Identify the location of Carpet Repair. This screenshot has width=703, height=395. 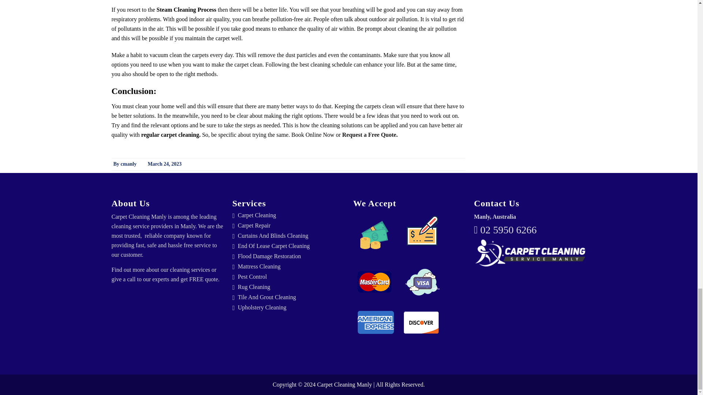
(291, 226).